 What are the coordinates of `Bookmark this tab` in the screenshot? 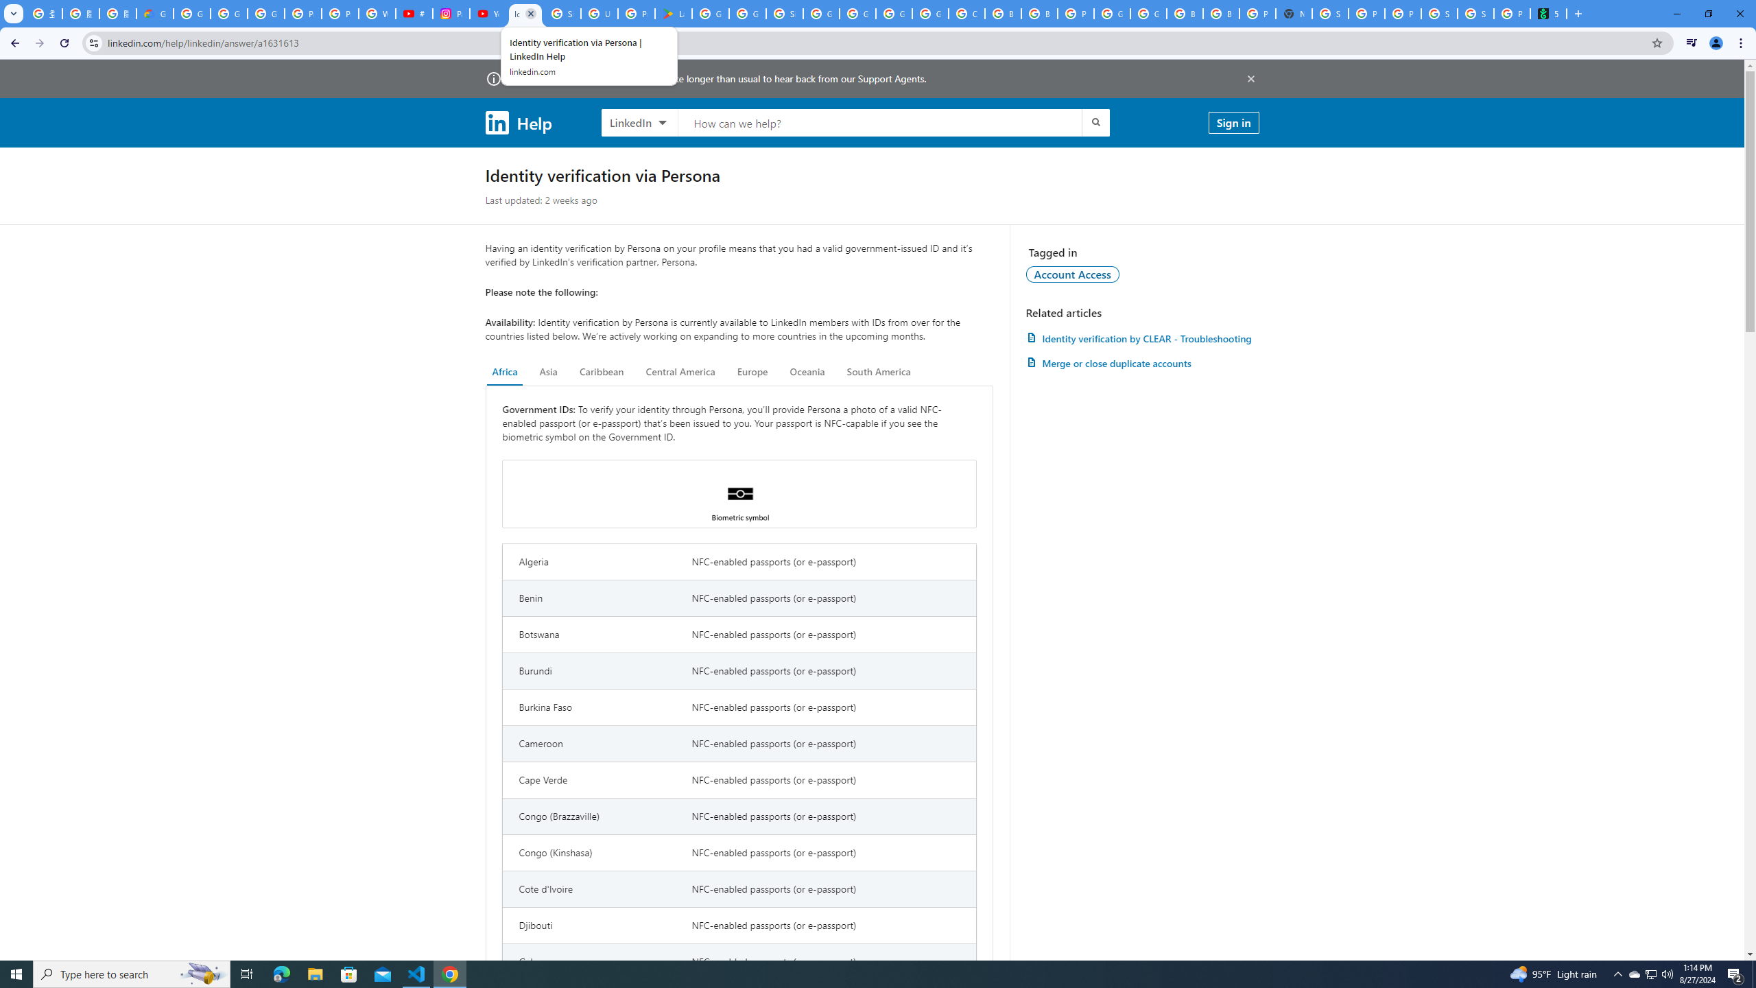 It's located at (1656, 43).